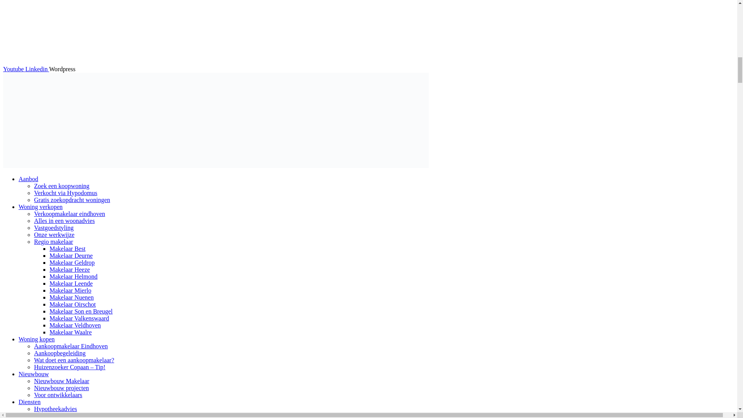 Image resolution: width=743 pixels, height=418 pixels. What do you see at coordinates (54, 235) in the screenshot?
I see `Onze werkwijze` at bounding box center [54, 235].